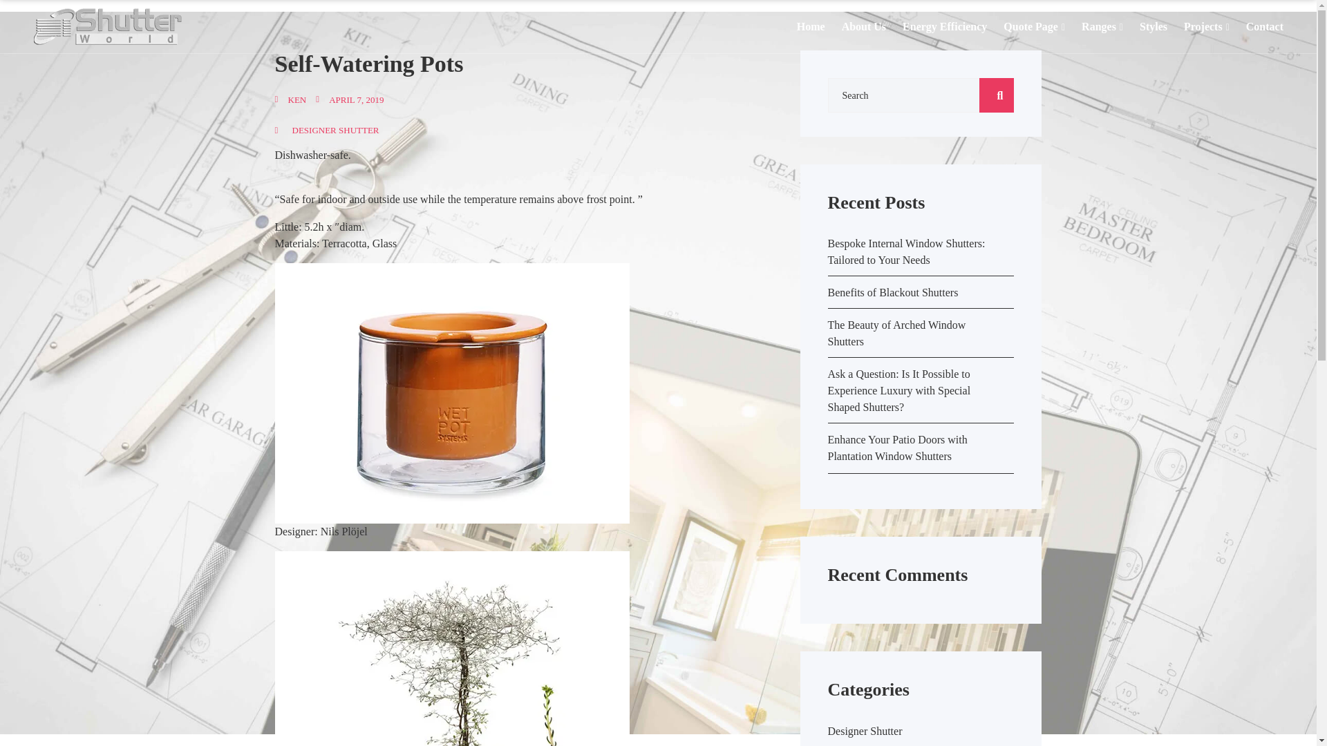 The height and width of the screenshot is (746, 1327). I want to click on Quote Page, so click(1034, 26).